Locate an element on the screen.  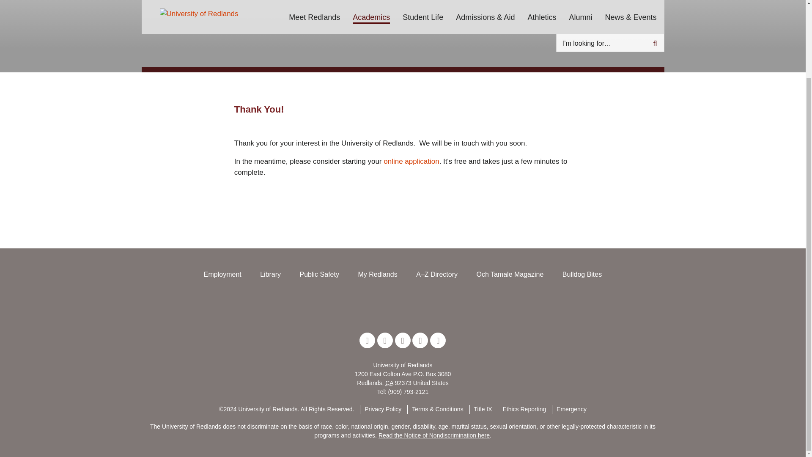
Library is located at coordinates (270, 274).